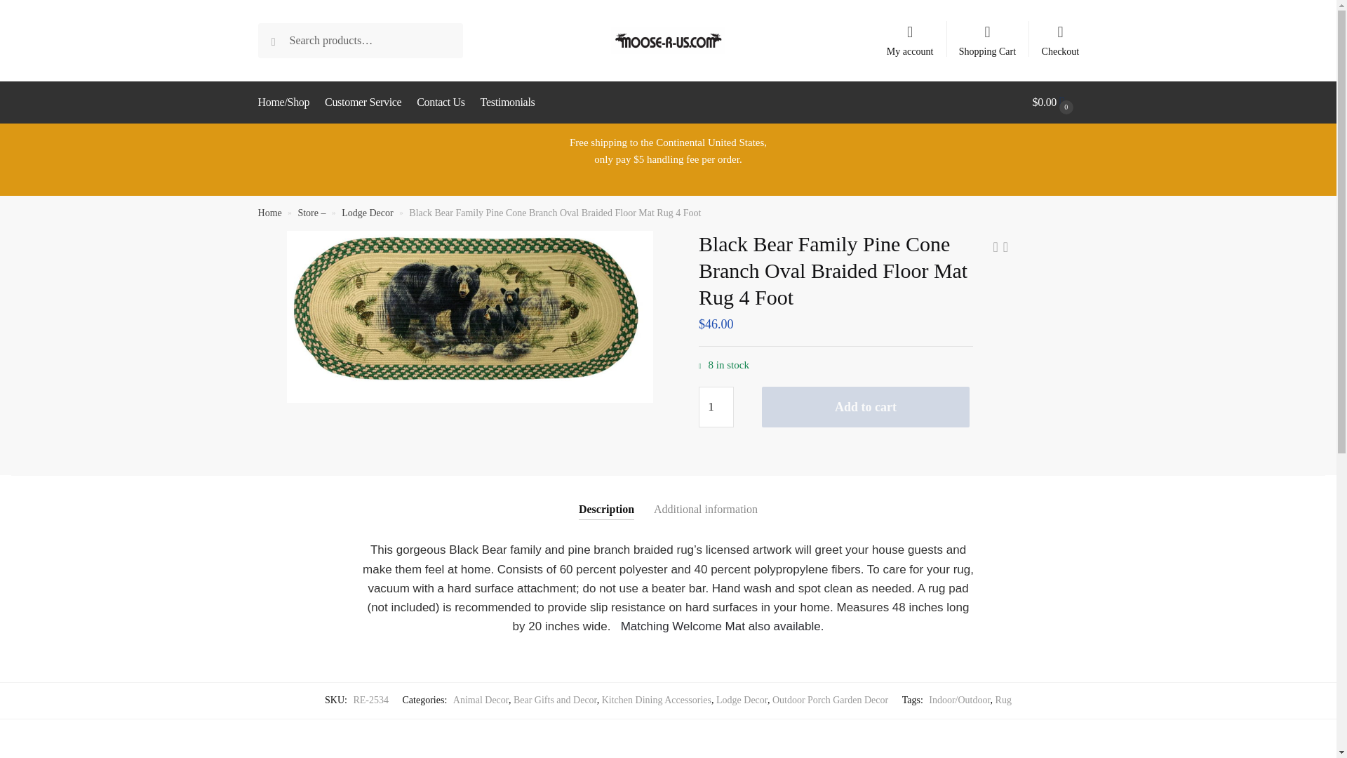  Describe the element at coordinates (829, 700) in the screenshot. I see `Outdoor Porch Garden Decor` at that location.